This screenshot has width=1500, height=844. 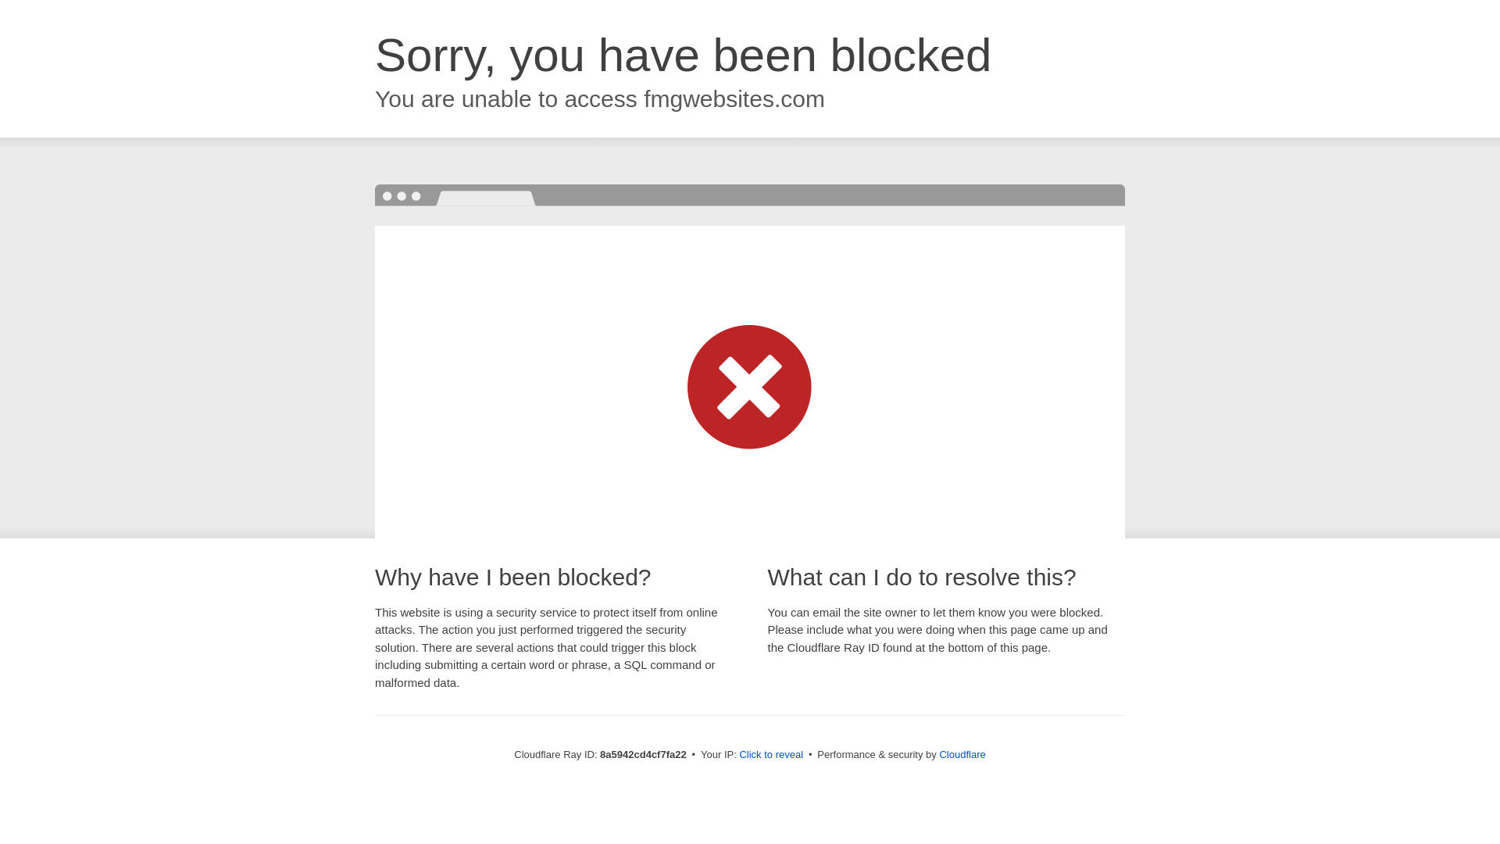 What do you see at coordinates (770, 755) in the screenshot?
I see `Click to reveal` at bounding box center [770, 755].